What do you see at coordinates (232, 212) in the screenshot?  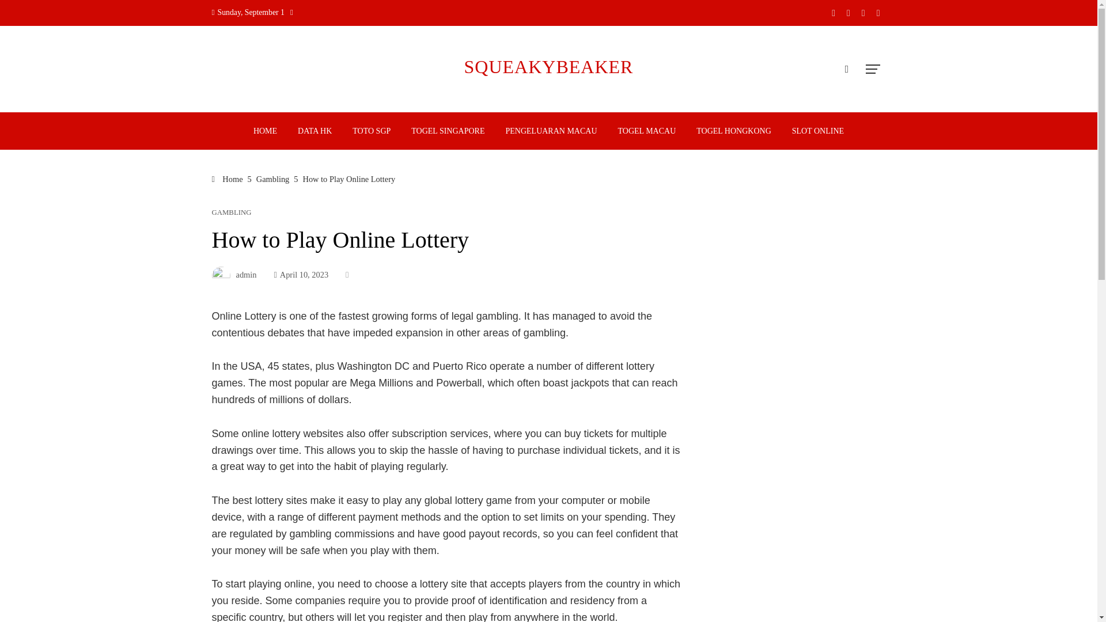 I see `GAMBLING` at bounding box center [232, 212].